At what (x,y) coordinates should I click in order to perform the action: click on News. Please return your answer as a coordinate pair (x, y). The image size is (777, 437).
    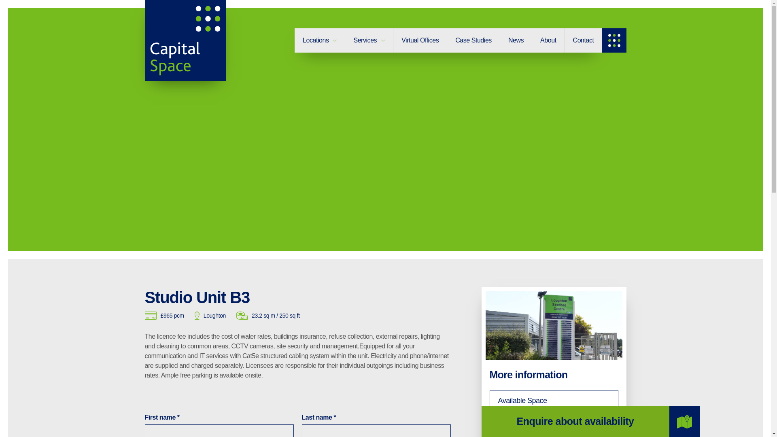
    Looking at the image, I should click on (516, 40).